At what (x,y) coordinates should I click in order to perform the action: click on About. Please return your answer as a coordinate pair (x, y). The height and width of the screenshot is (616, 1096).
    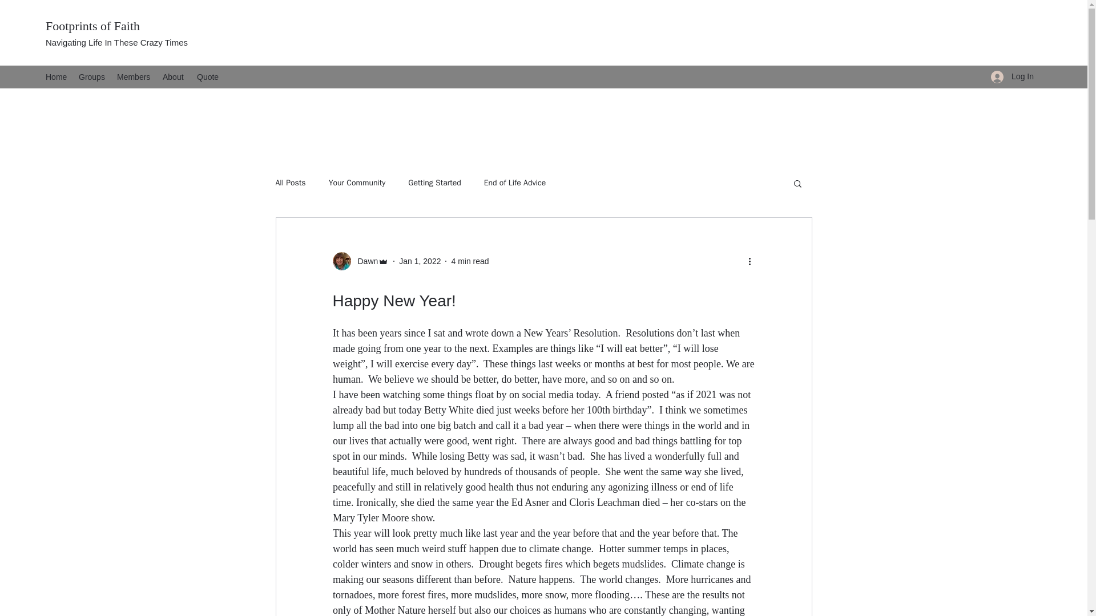
    Looking at the image, I should click on (174, 76).